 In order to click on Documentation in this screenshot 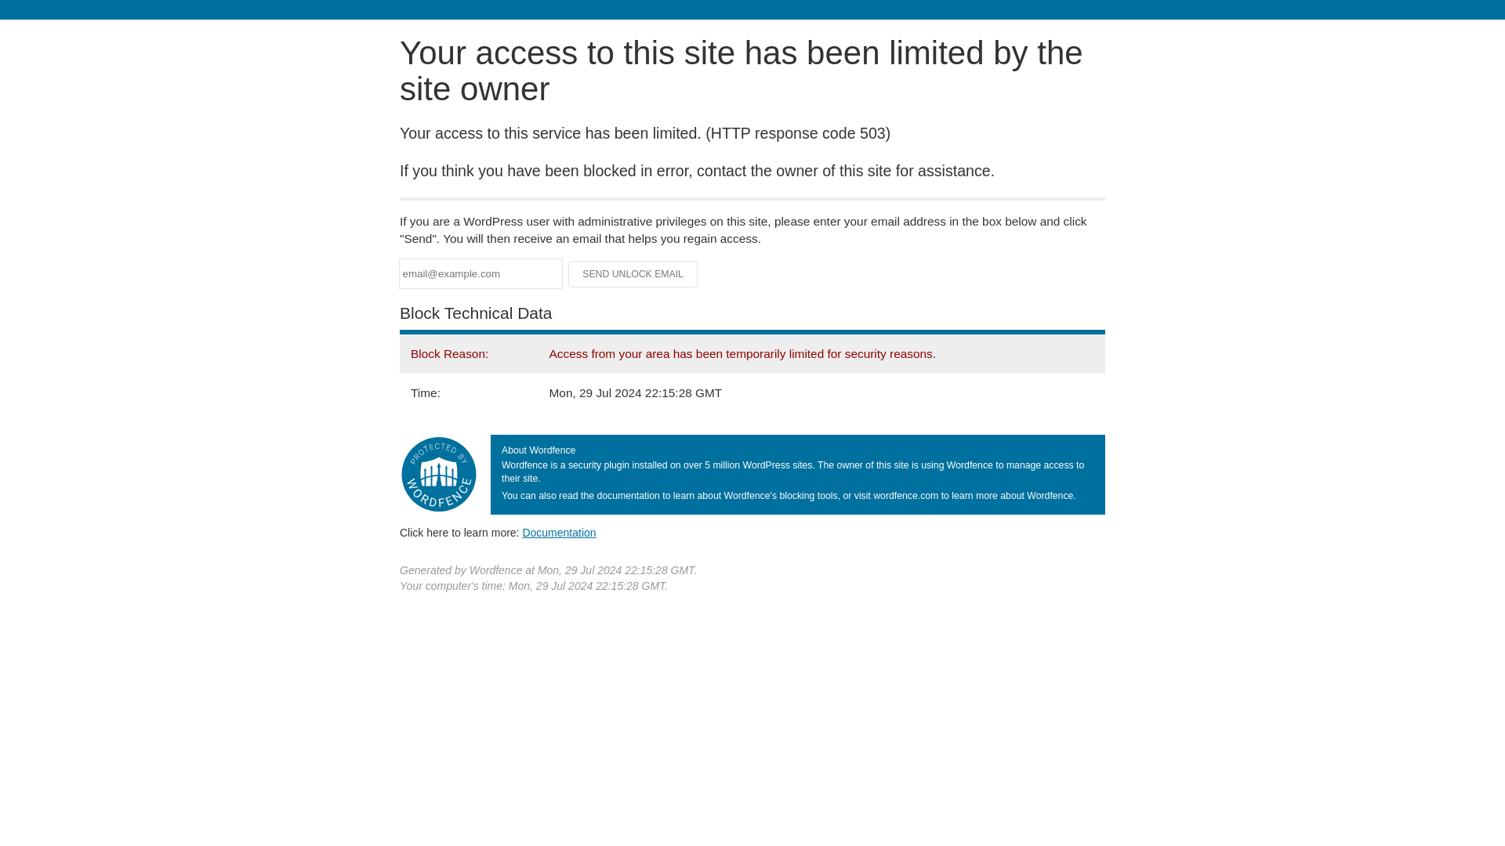, I will do `click(559, 532)`.